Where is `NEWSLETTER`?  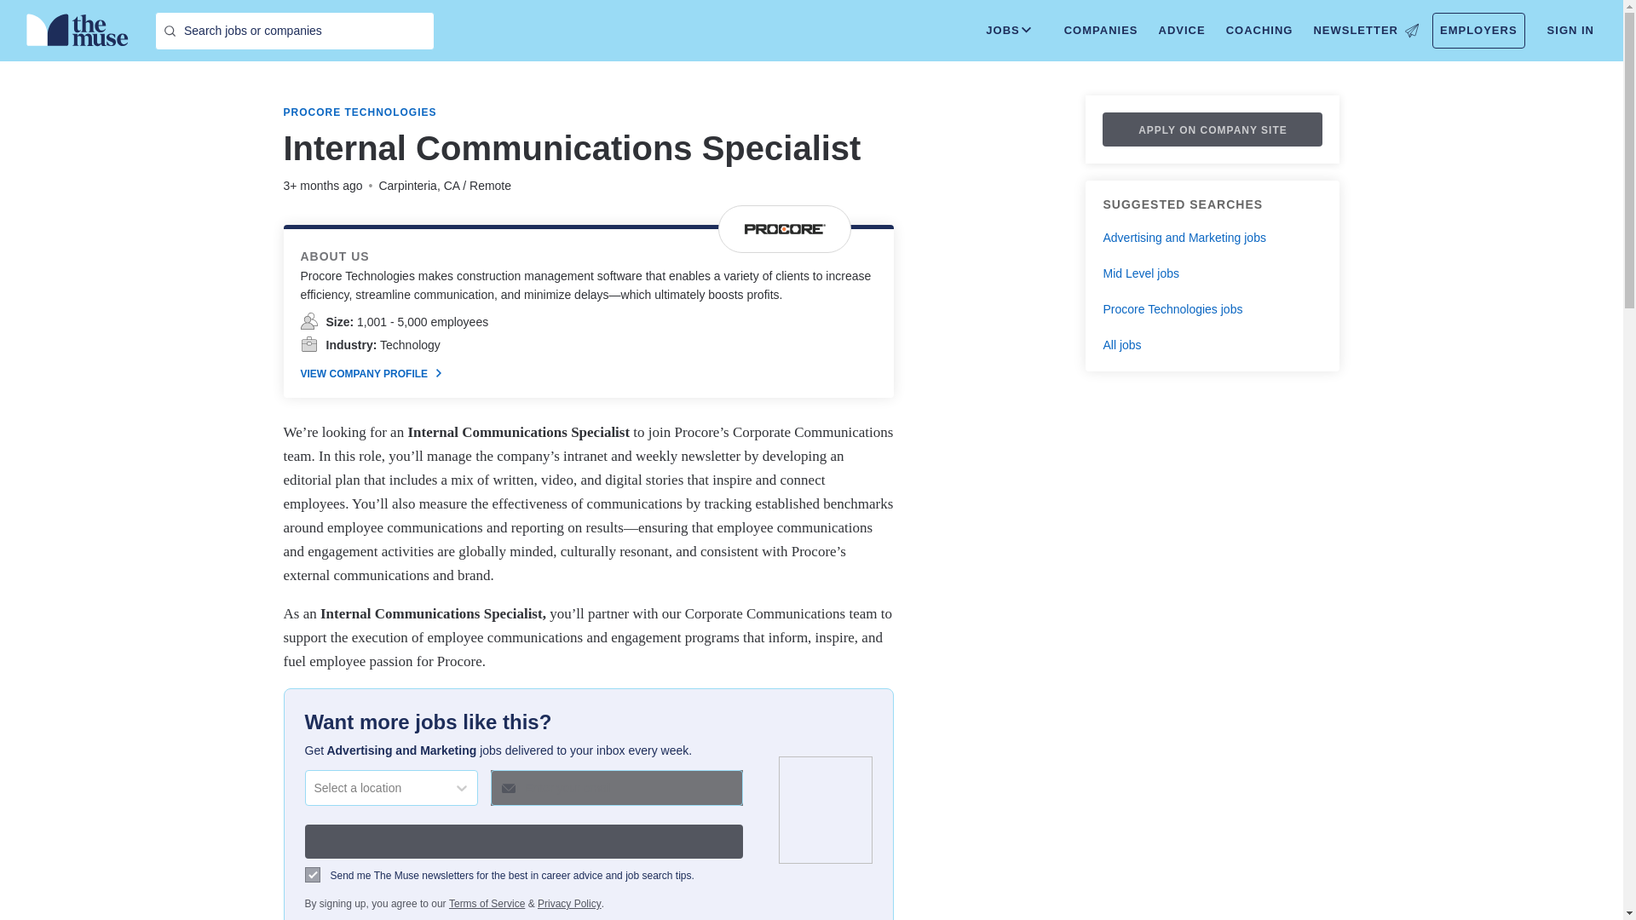
NEWSLETTER is located at coordinates (1365, 31).